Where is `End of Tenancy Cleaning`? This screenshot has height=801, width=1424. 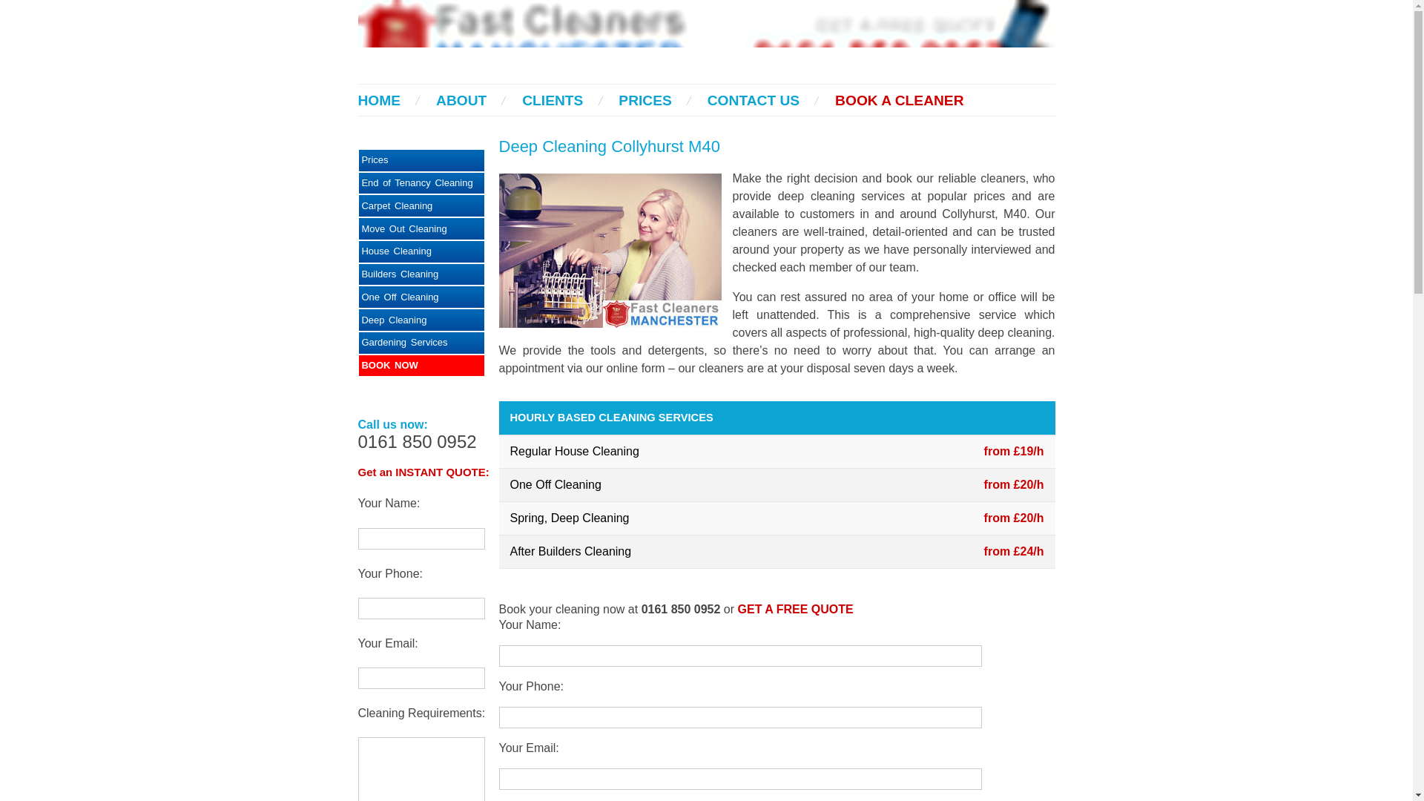
End of Tenancy Cleaning is located at coordinates (421, 184).